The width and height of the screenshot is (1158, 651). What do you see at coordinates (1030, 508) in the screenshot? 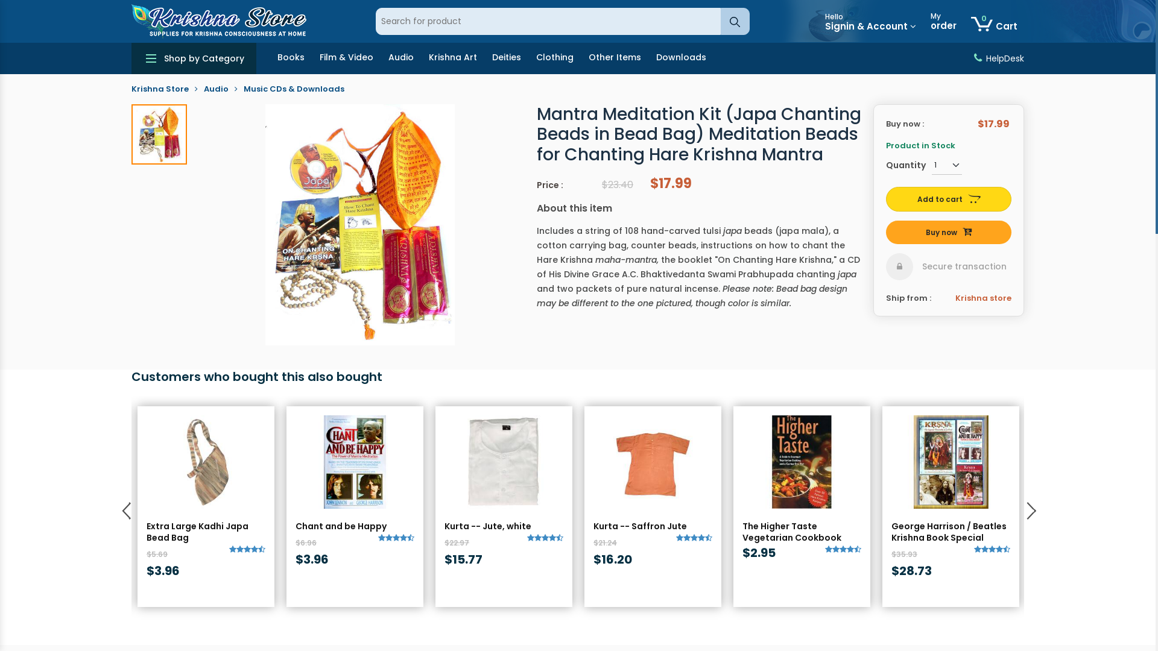
I see `Next` at bounding box center [1030, 508].